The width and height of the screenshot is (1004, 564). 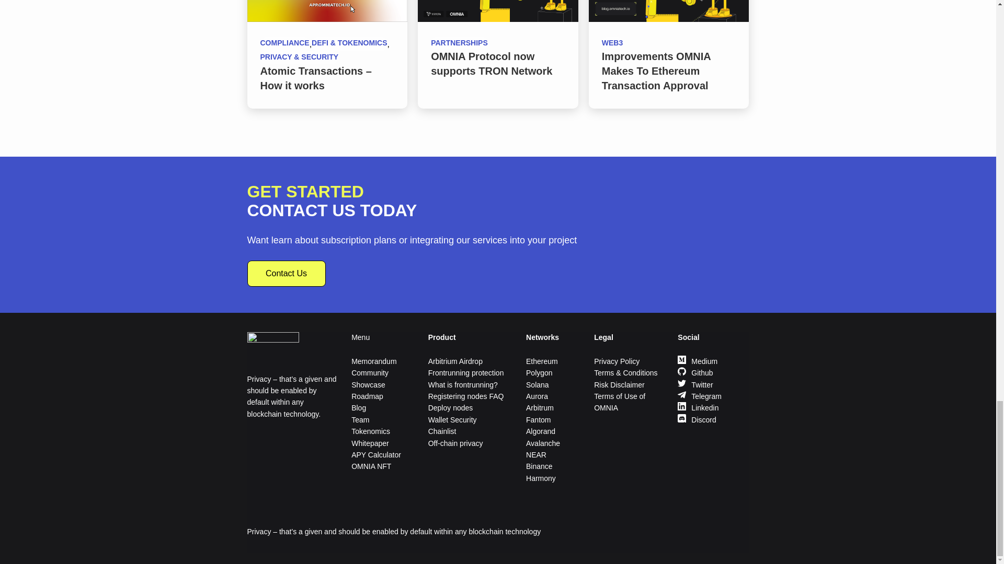 I want to click on PARTNERSHIPS, so click(x=459, y=43).